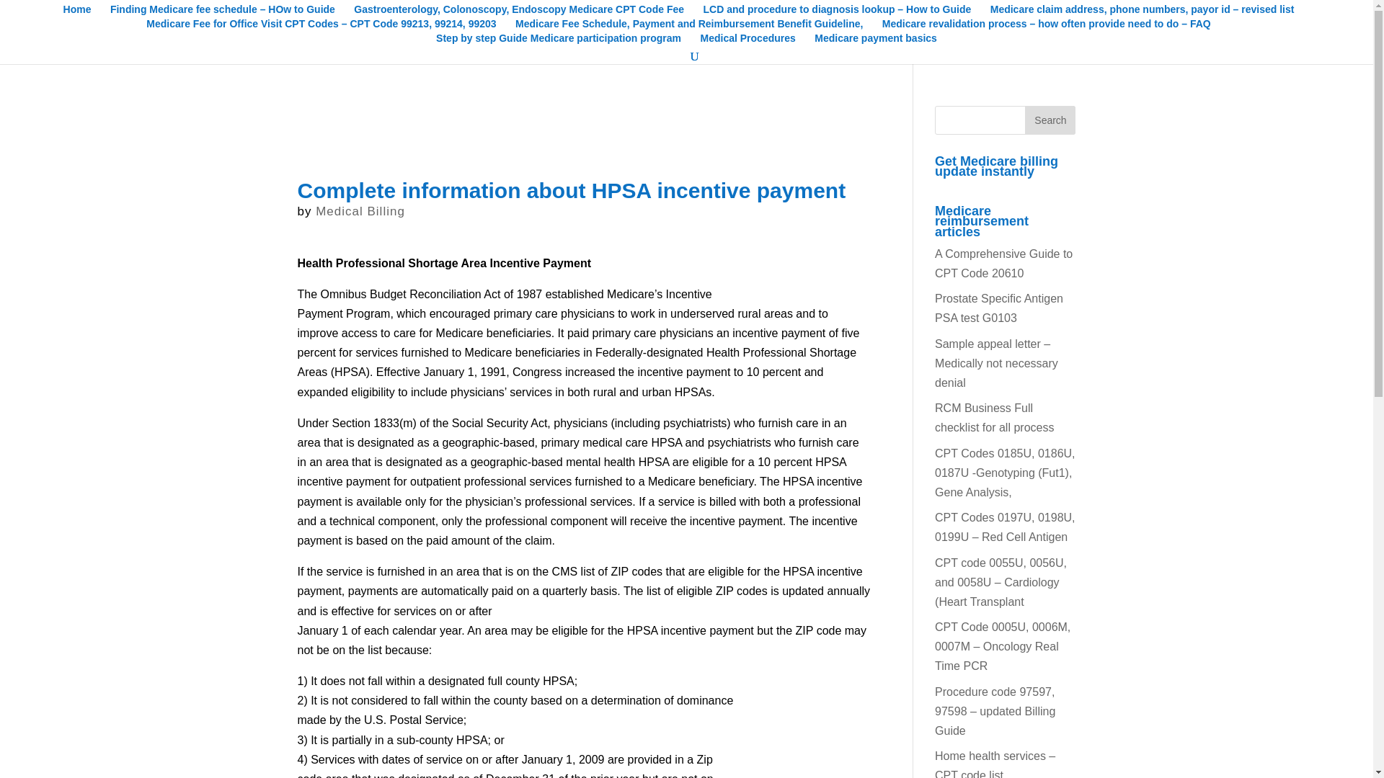 The height and width of the screenshot is (778, 1384). I want to click on Search, so click(1050, 120).